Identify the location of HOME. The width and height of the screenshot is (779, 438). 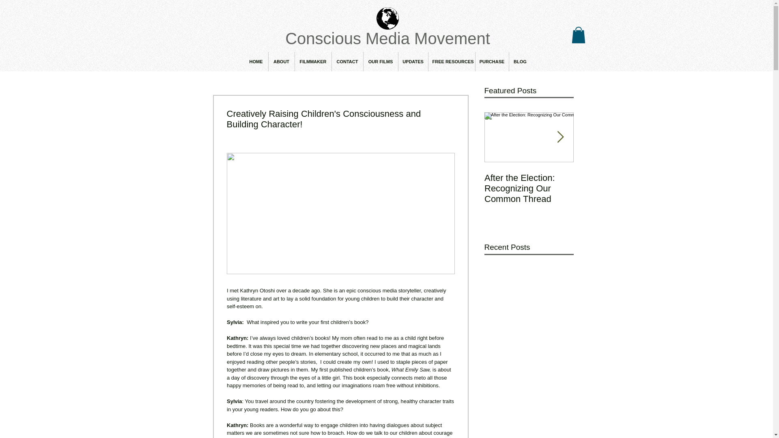
(256, 62).